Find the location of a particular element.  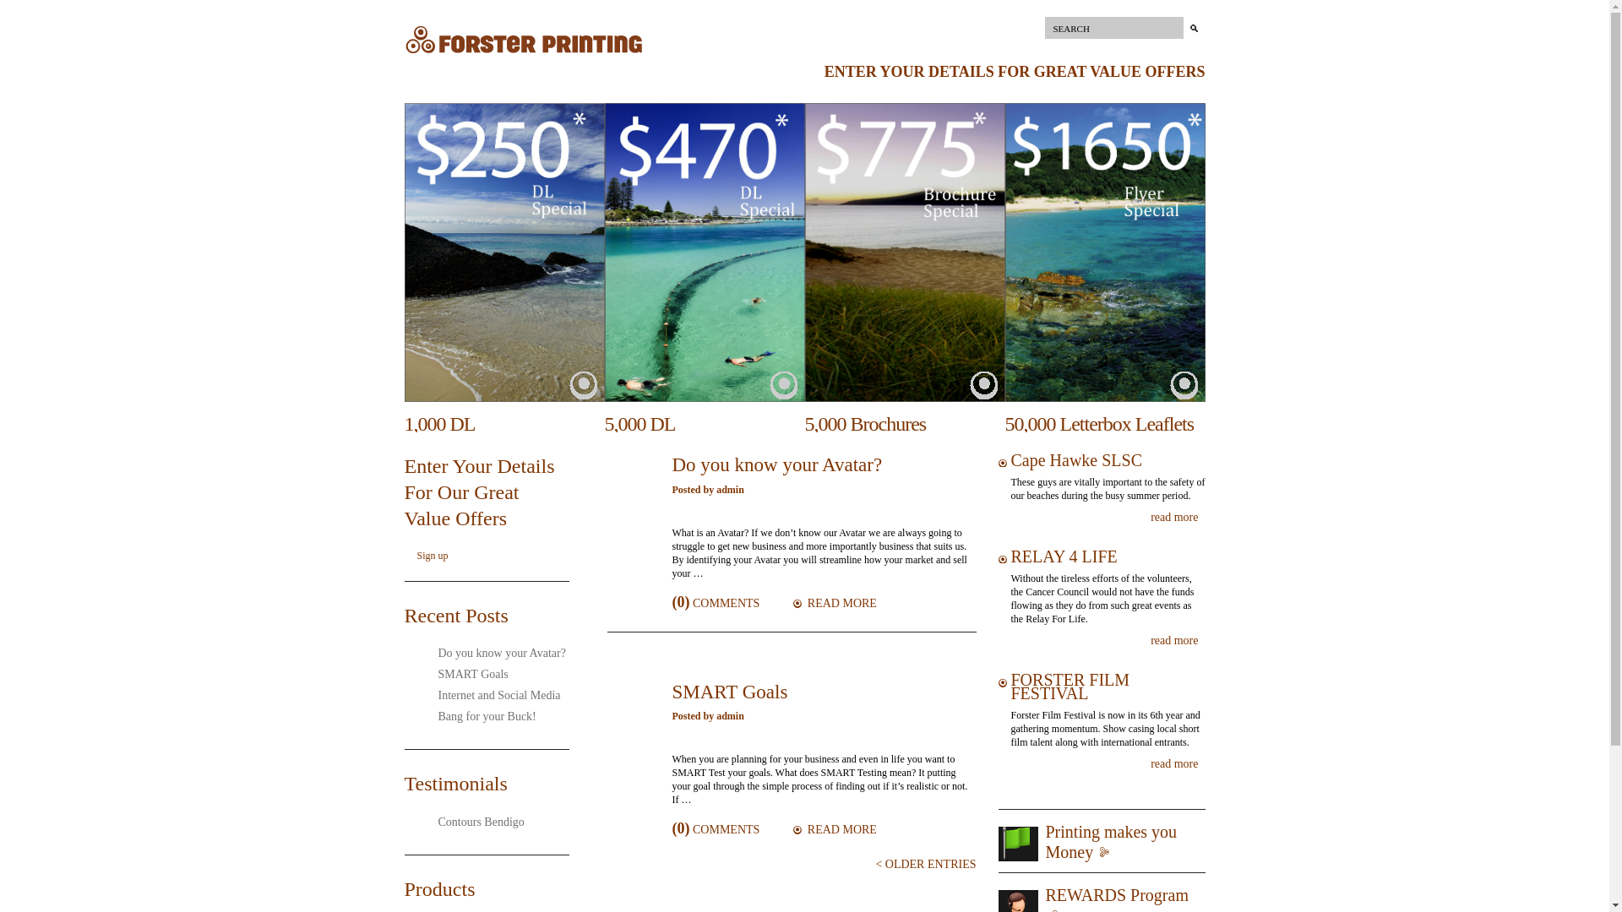

Sign up is located at coordinates (433, 556).